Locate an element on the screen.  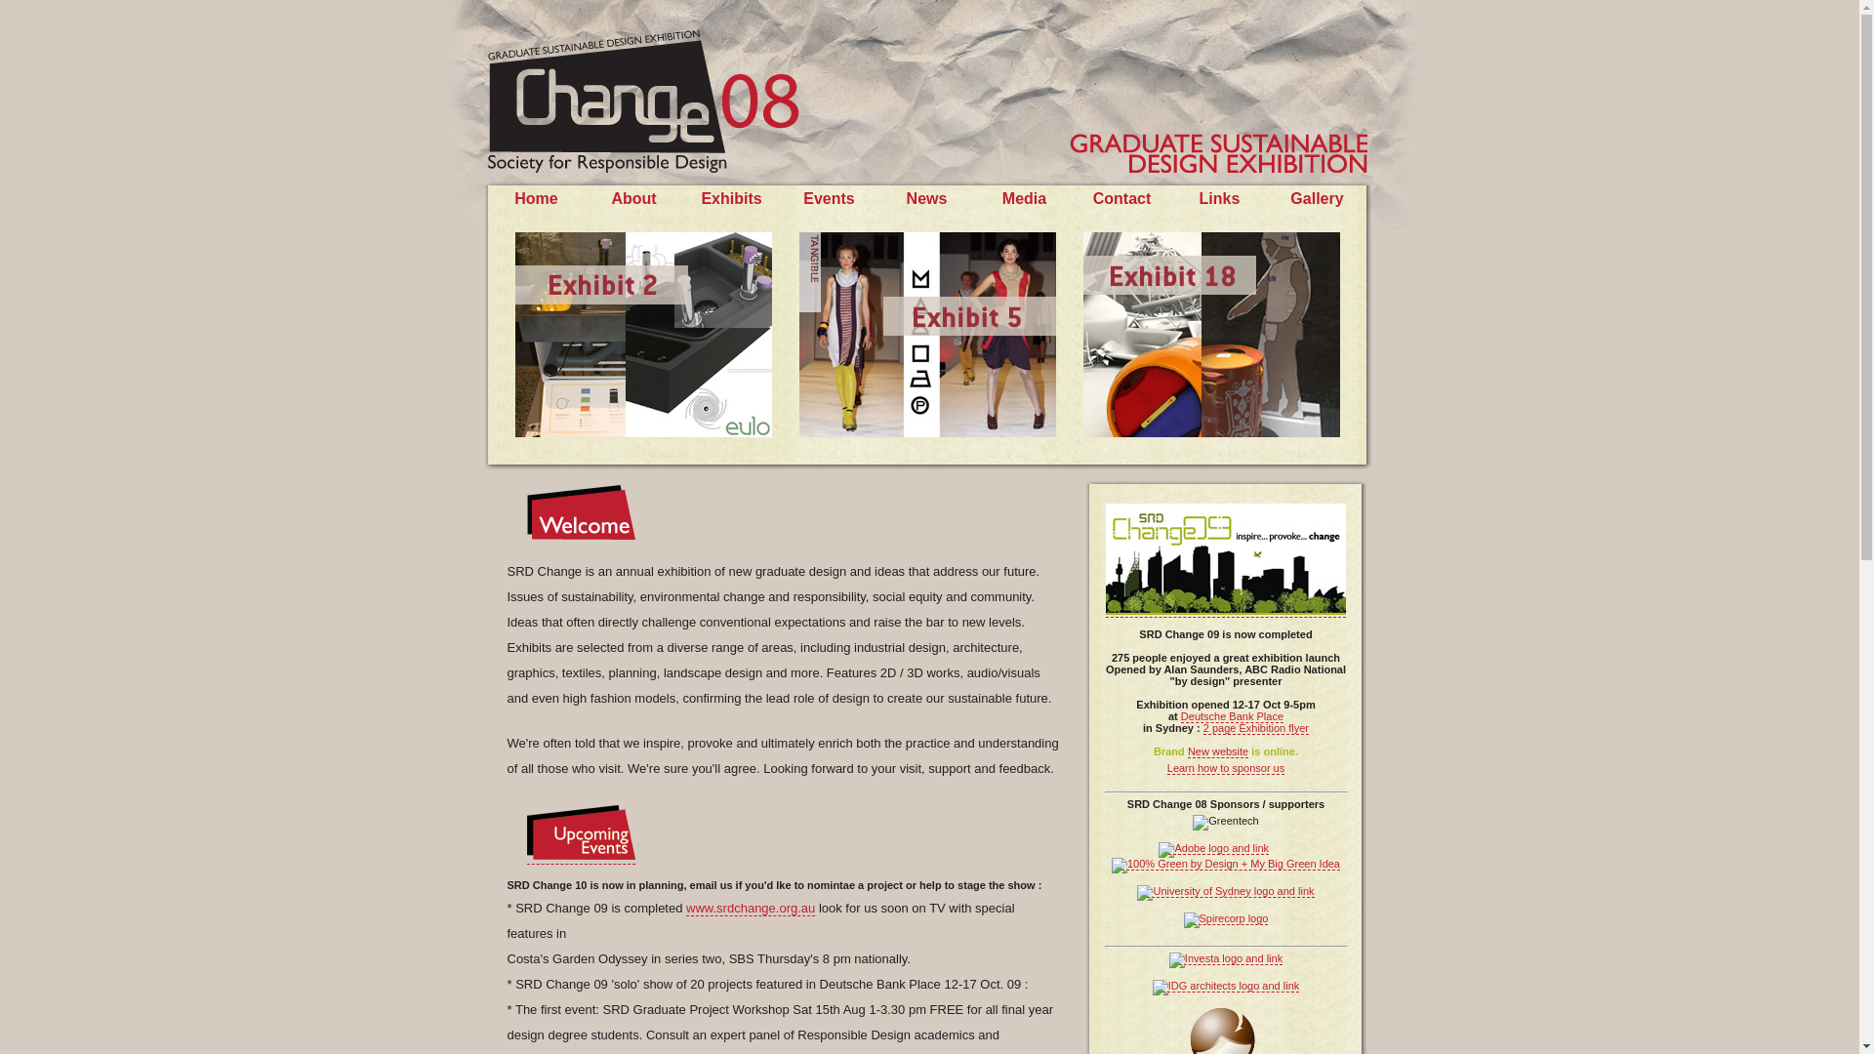
Gallery is located at coordinates (1317, 199).